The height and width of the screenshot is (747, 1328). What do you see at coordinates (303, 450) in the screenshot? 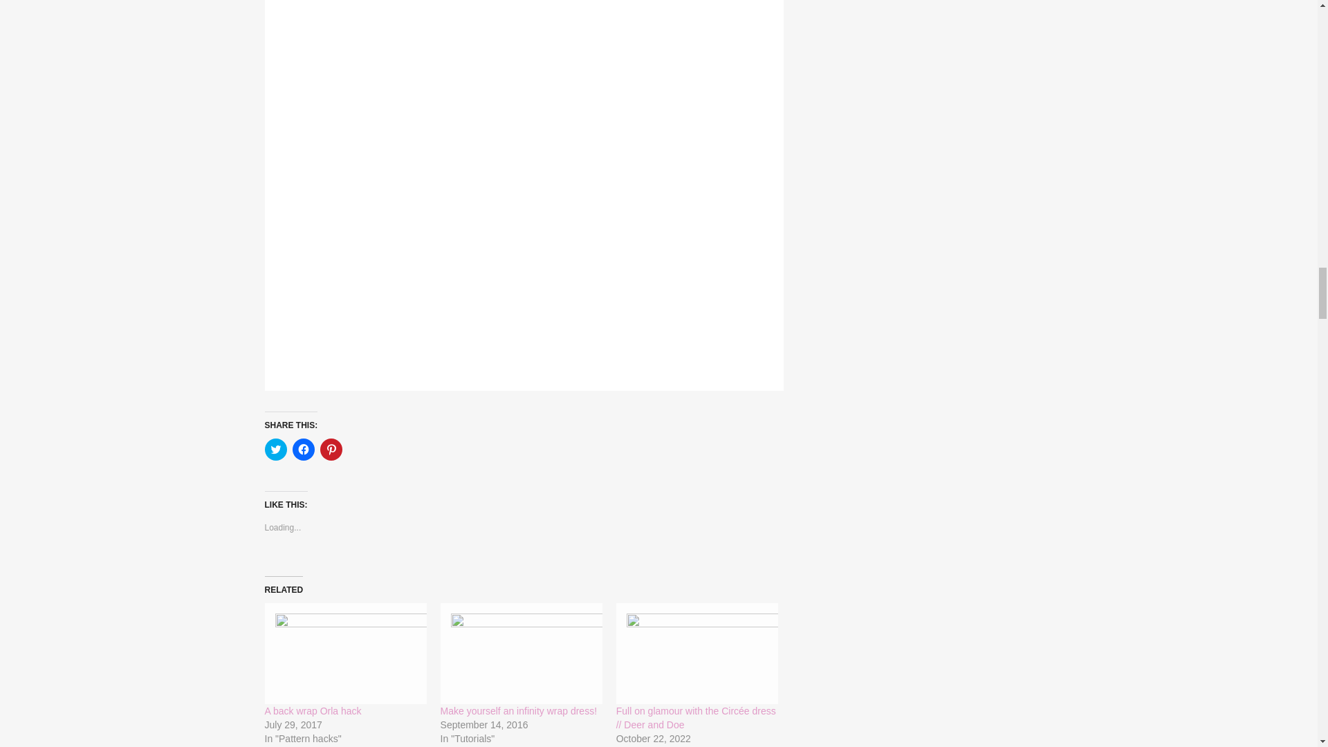
I see `Click to share on Facebook` at bounding box center [303, 450].